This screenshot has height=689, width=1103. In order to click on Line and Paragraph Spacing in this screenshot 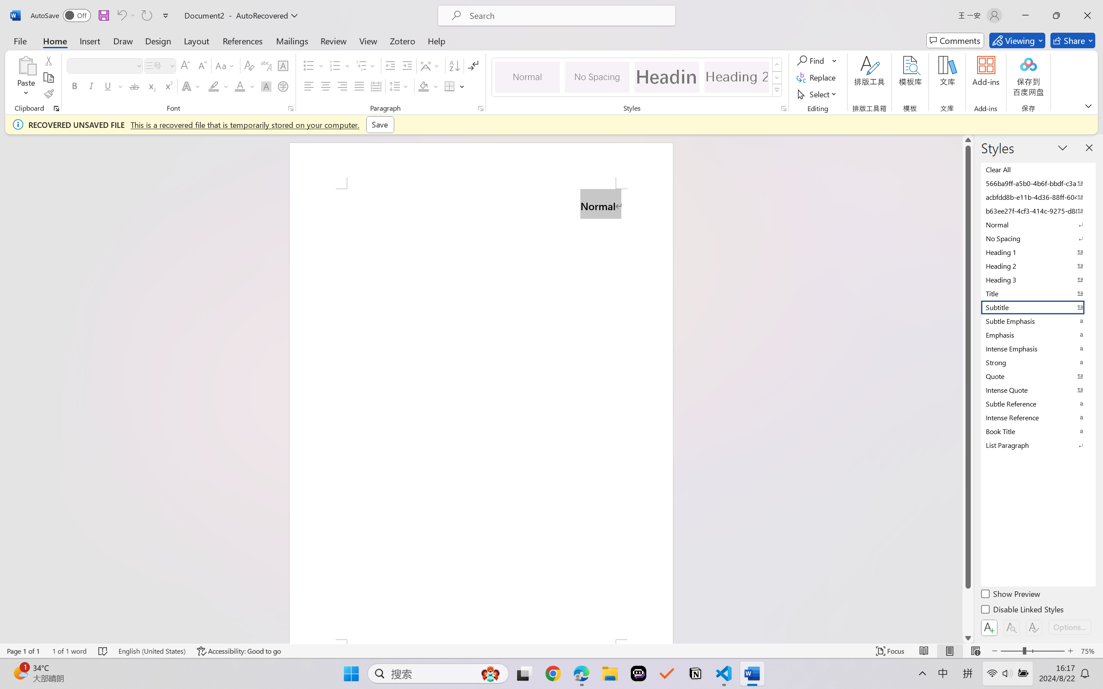, I will do `click(400, 86)`.